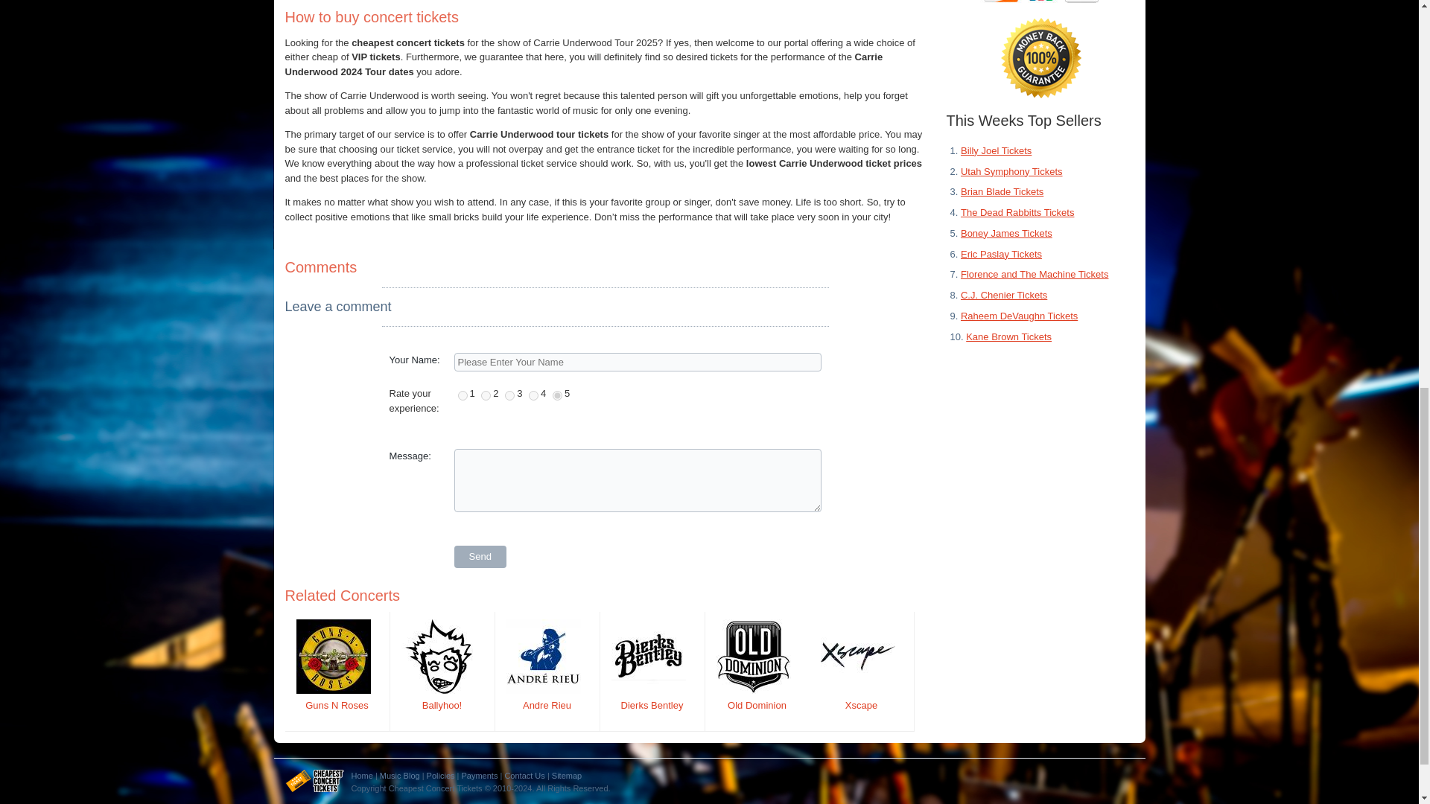 This screenshot has width=1430, height=804. Describe the element at coordinates (861, 704) in the screenshot. I see `Xscape` at that location.